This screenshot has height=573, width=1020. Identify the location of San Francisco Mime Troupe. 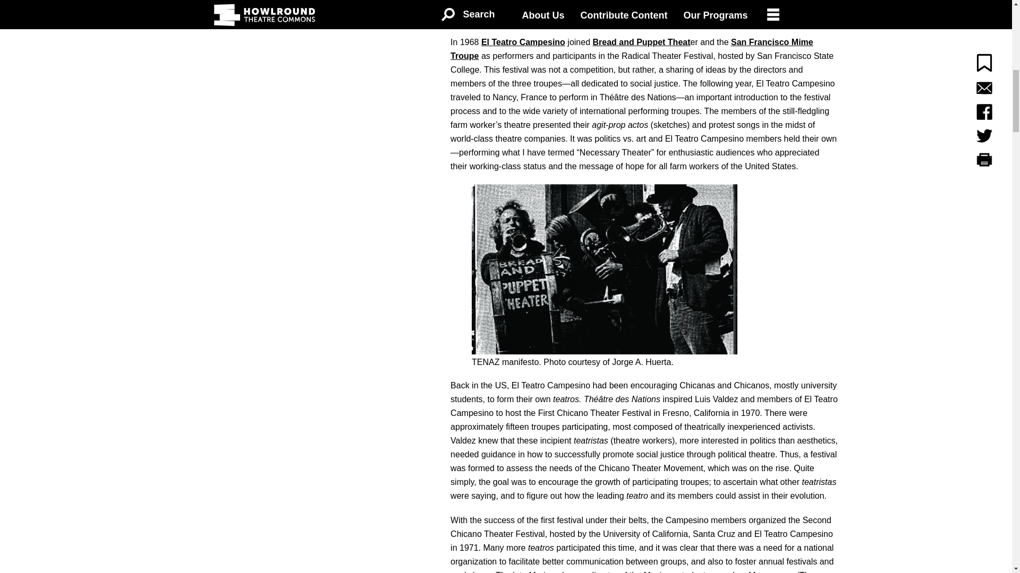
(632, 49).